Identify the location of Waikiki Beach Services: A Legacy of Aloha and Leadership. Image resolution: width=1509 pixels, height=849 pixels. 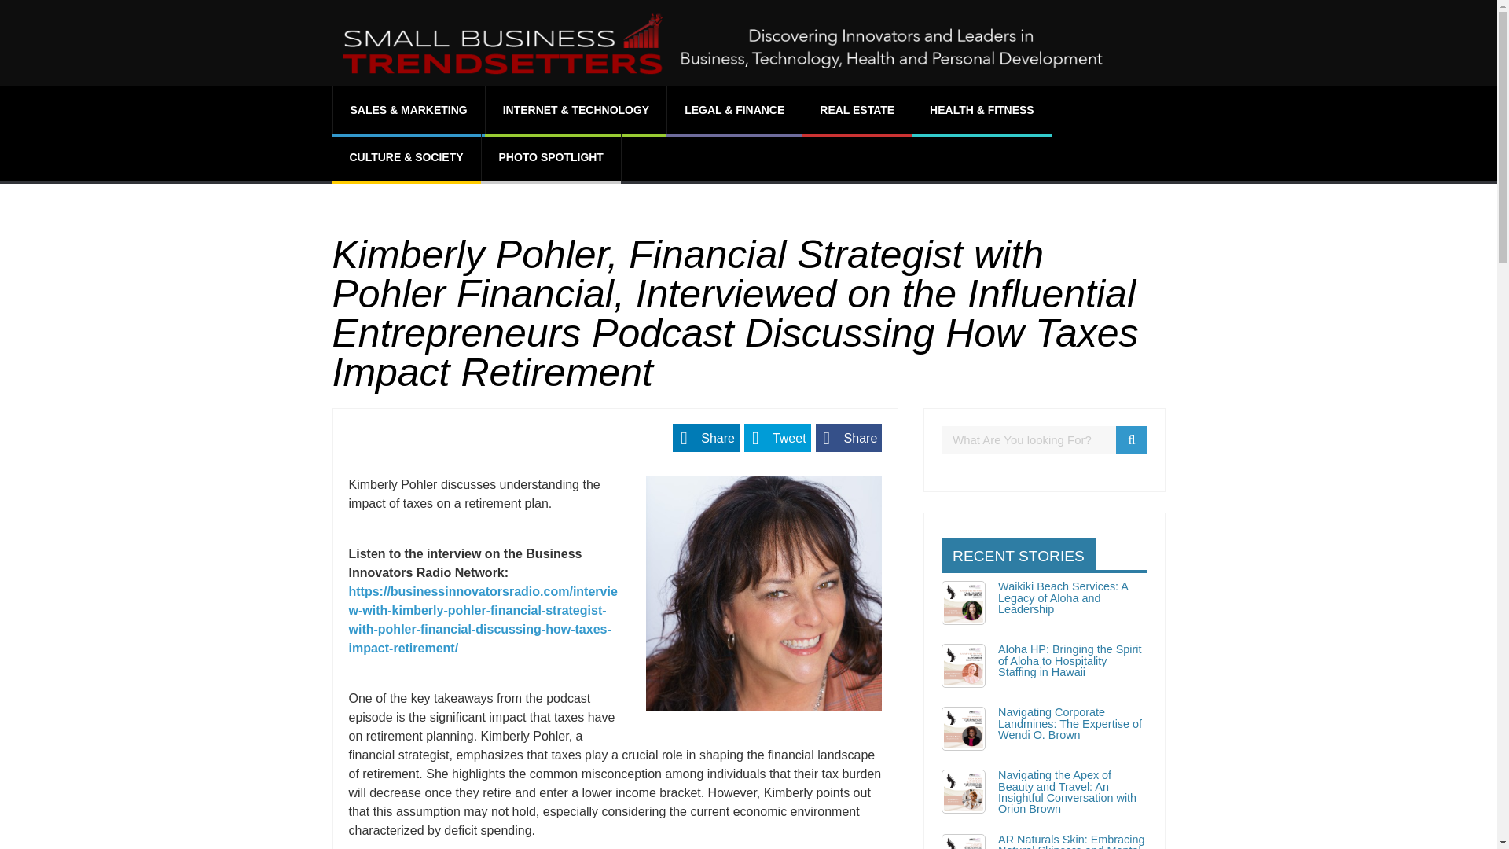
(1063, 597).